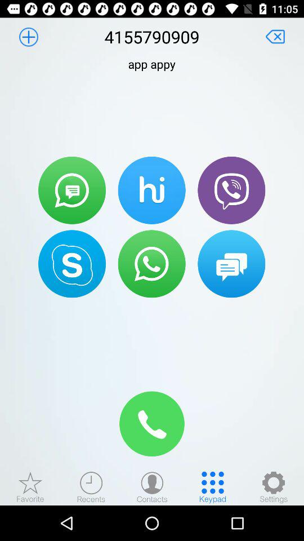  What do you see at coordinates (152, 264) in the screenshot?
I see `click on whtasapp icon` at bounding box center [152, 264].